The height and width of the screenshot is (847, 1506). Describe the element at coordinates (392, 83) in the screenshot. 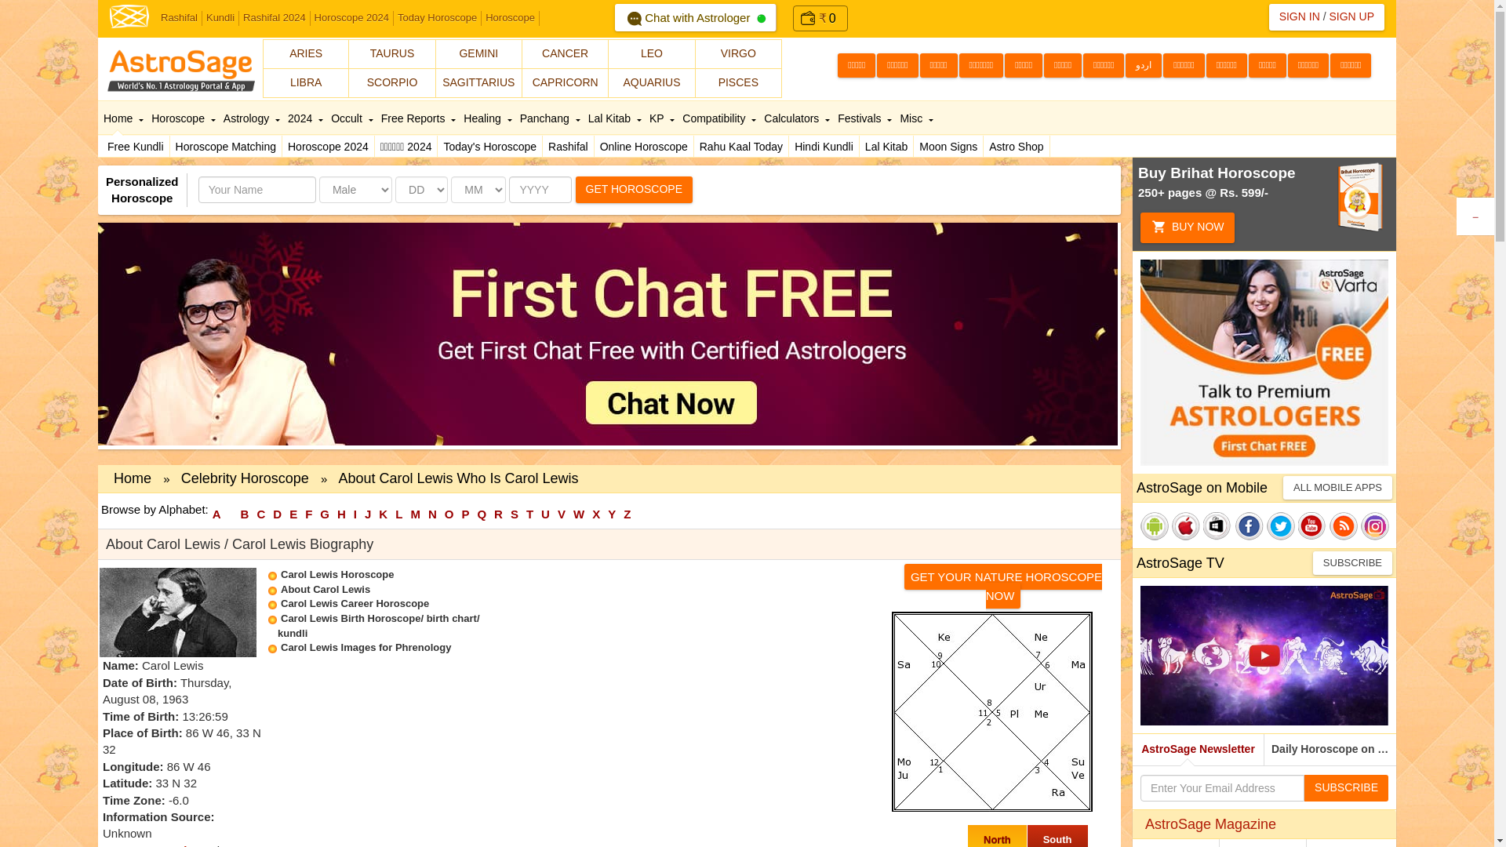

I see `SCORPIO` at that location.